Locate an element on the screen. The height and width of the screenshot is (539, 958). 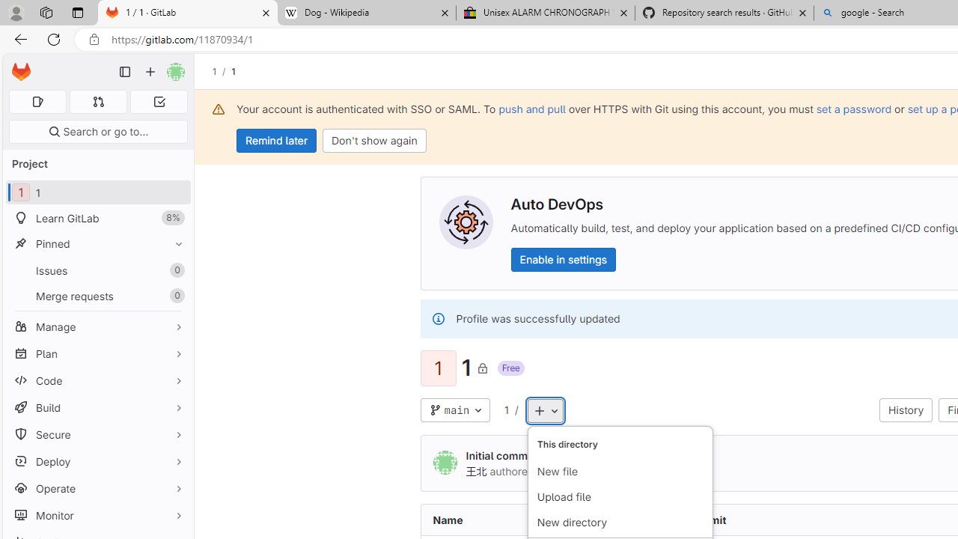
1 is located at coordinates (506, 409).